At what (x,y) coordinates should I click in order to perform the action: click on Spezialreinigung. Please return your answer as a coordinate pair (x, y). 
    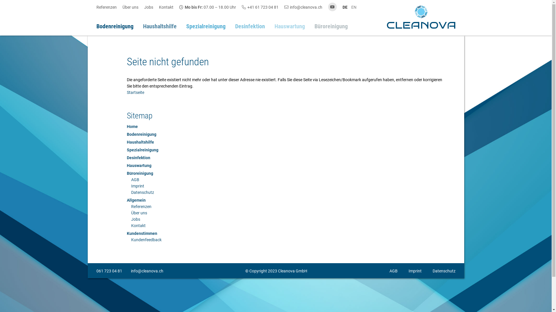
    Looking at the image, I should click on (142, 150).